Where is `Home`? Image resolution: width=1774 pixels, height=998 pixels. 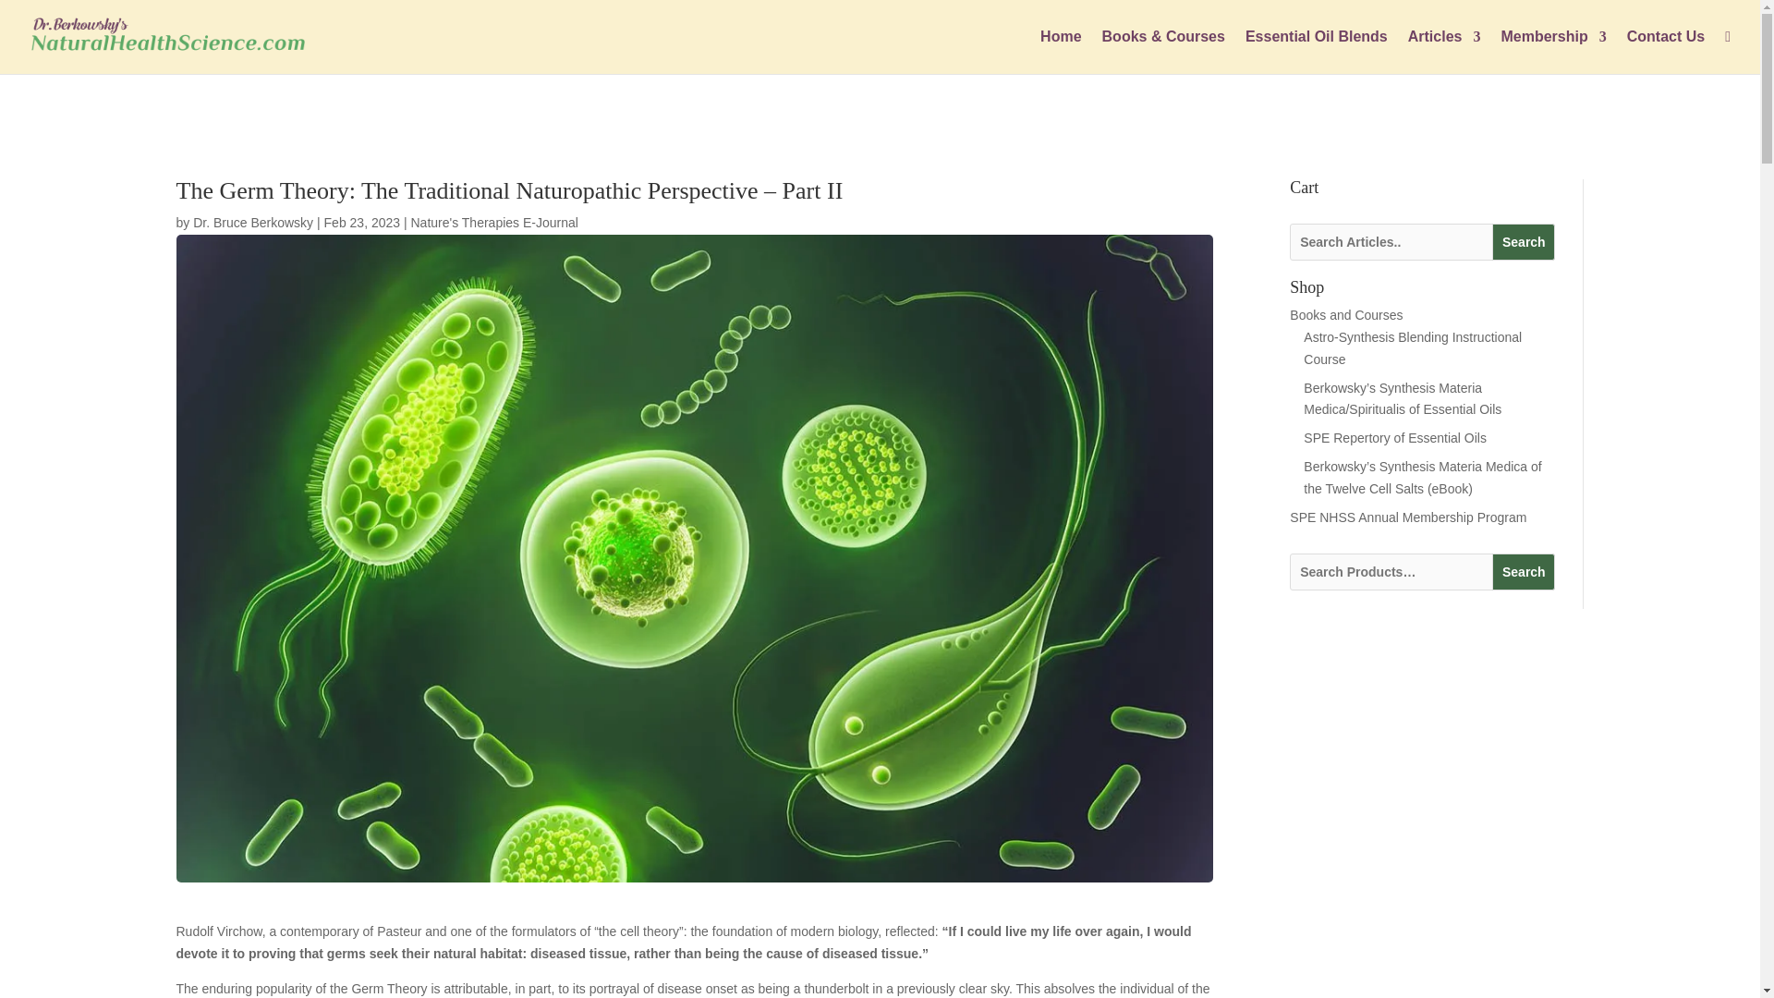 Home is located at coordinates (1060, 52).